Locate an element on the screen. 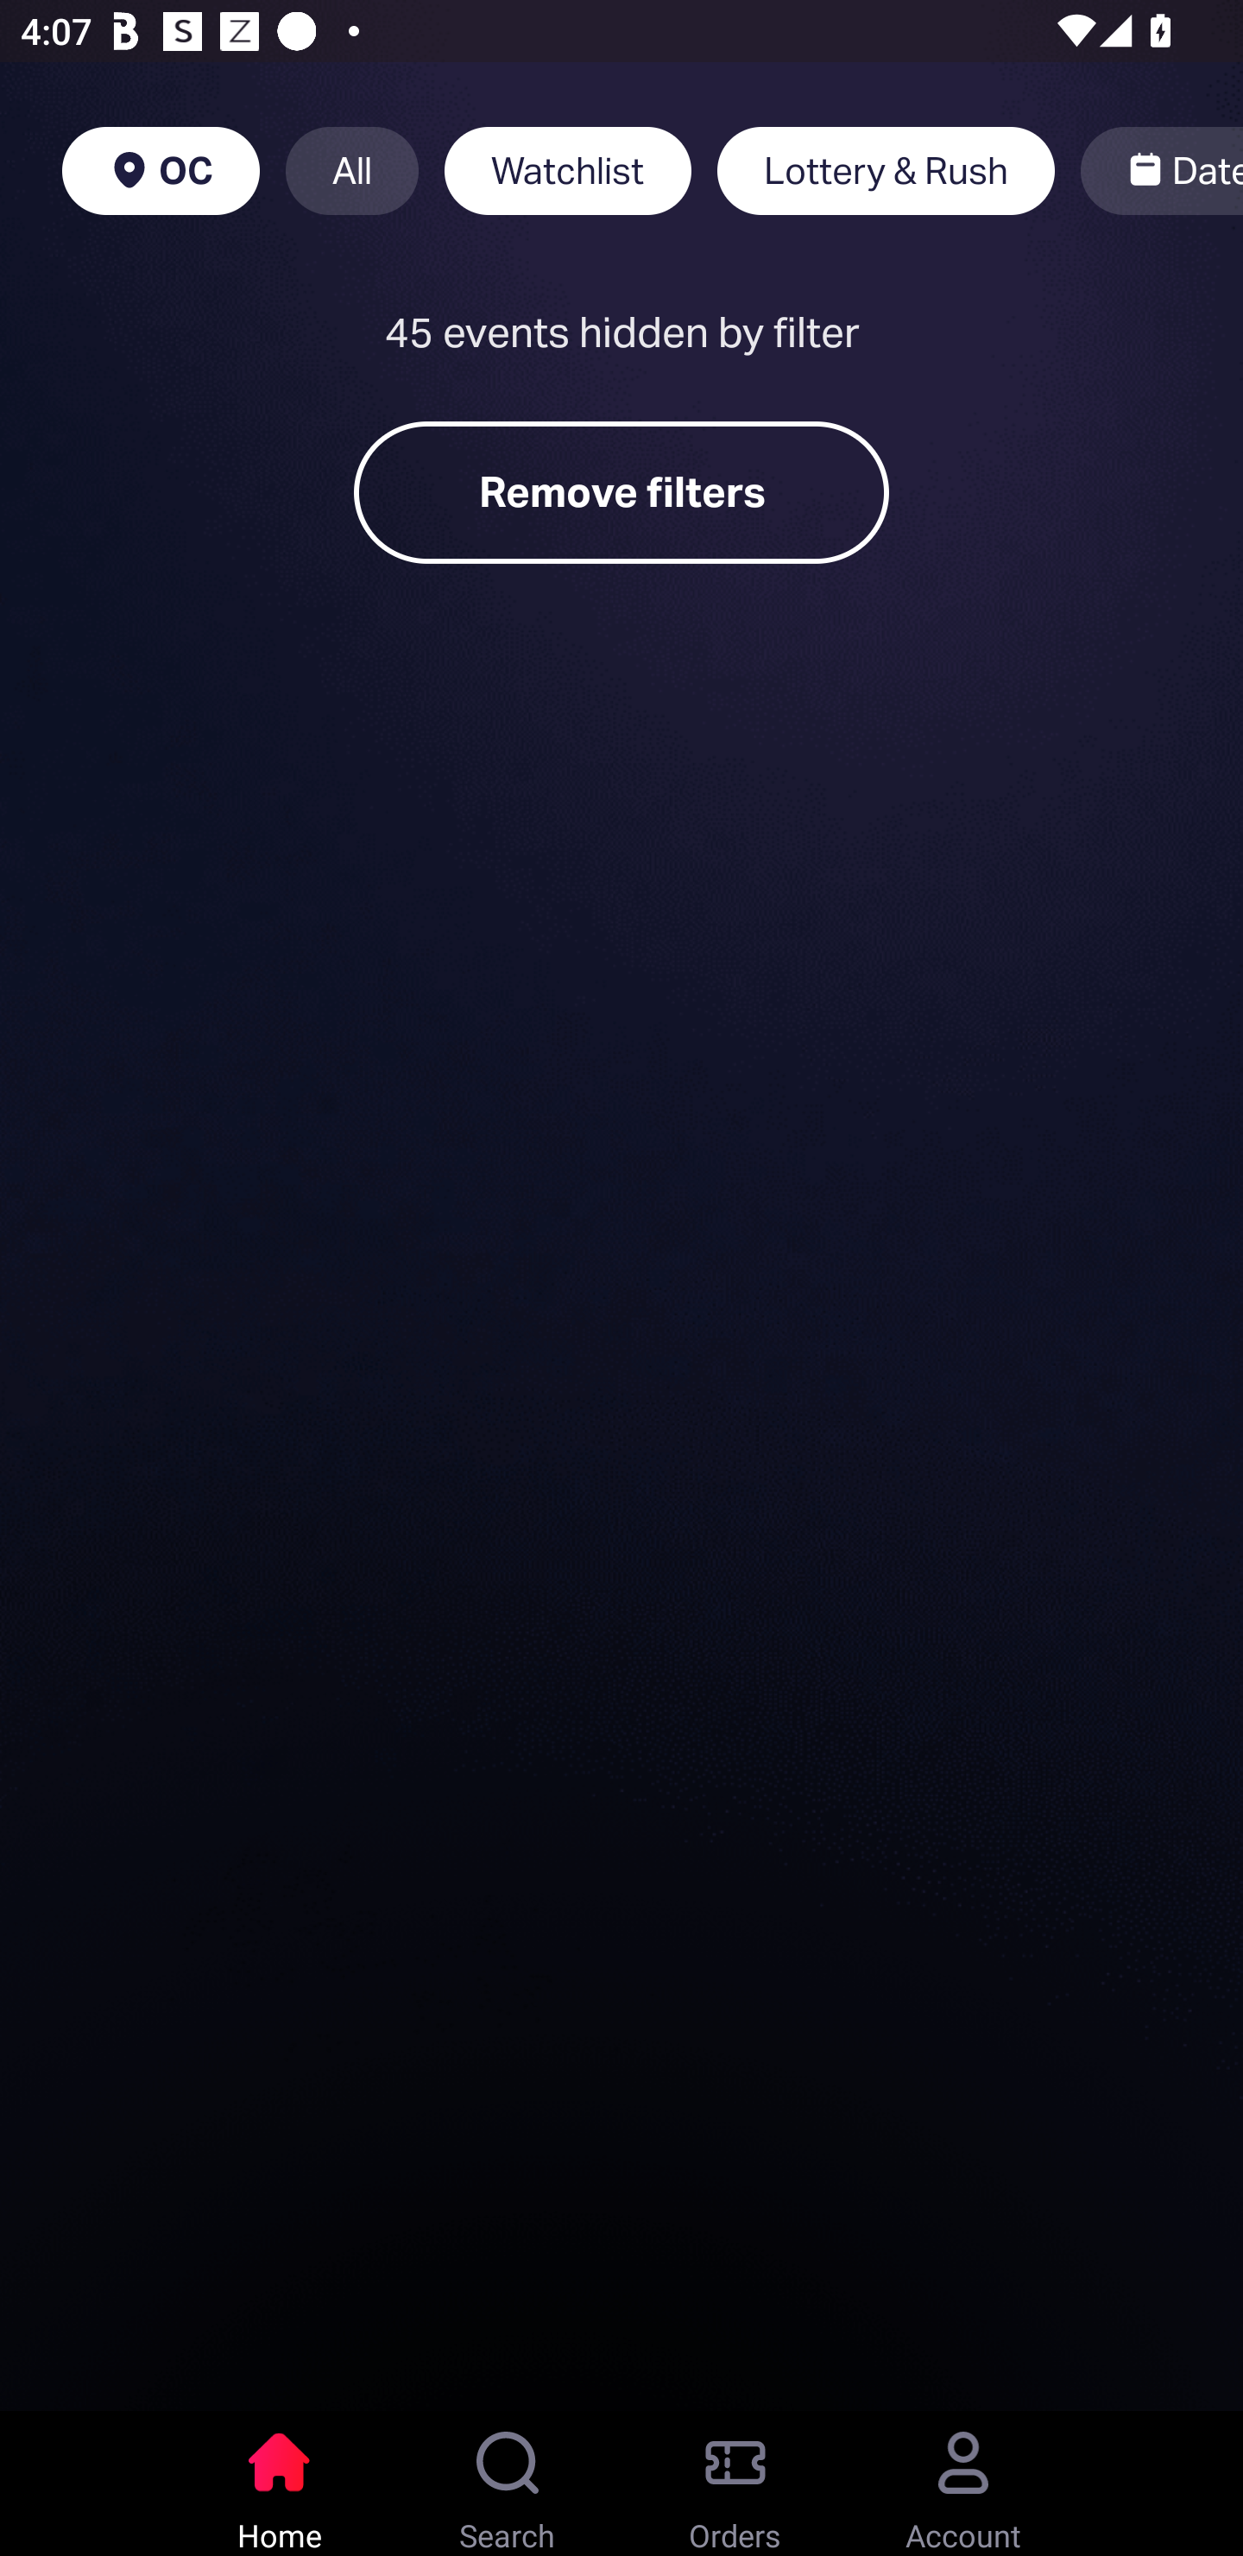 The width and height of the screenshot is (1243, 2556). Lottery & Rush is located at coordinates (886, 171).